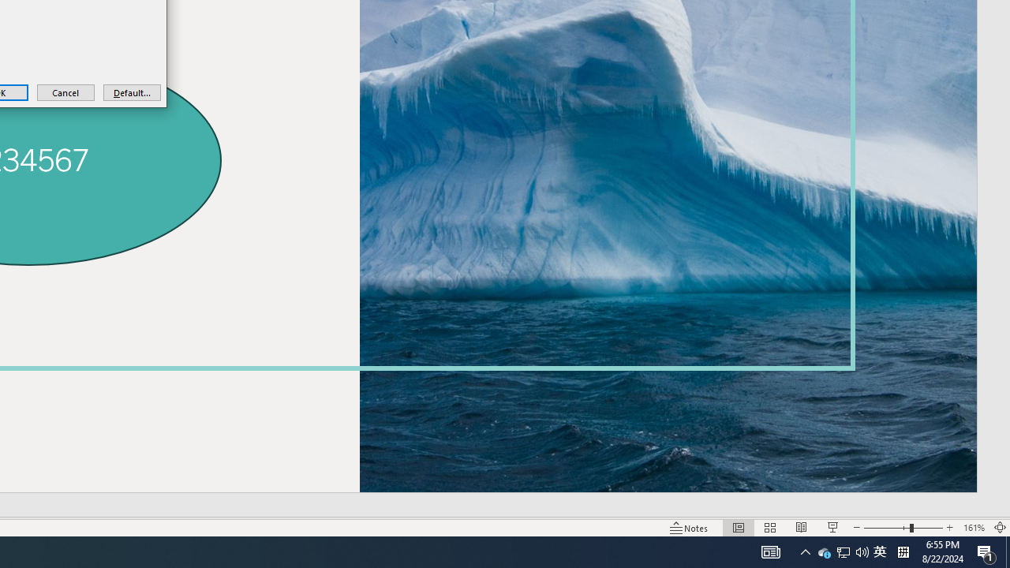  Describe the element at coordinates (739, 527) in the screenshot. I see `Zoom Out` at that location.